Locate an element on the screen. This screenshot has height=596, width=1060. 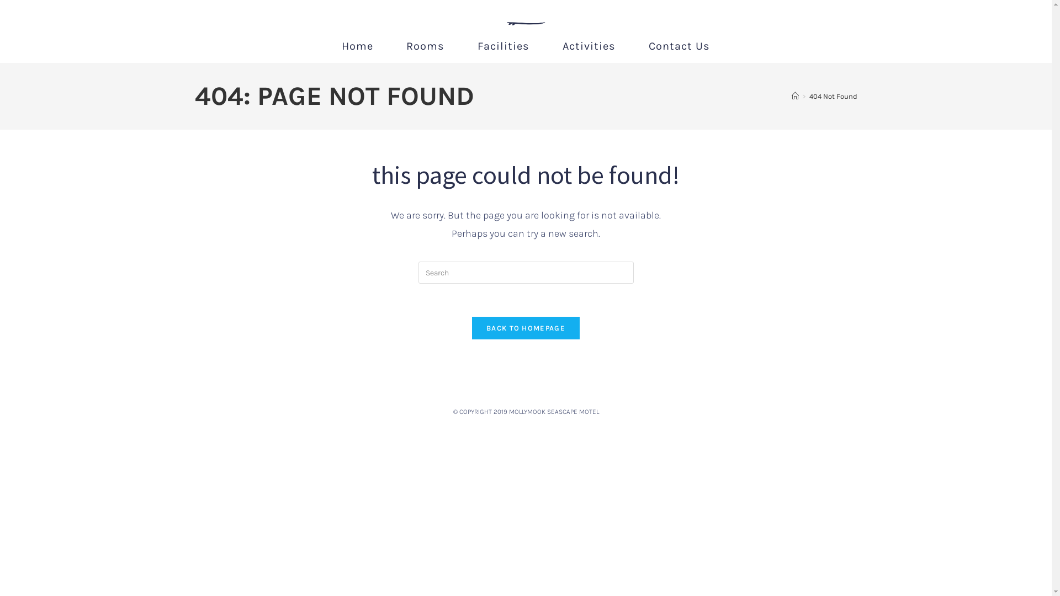
Activities is located at coordinates (589, 46).